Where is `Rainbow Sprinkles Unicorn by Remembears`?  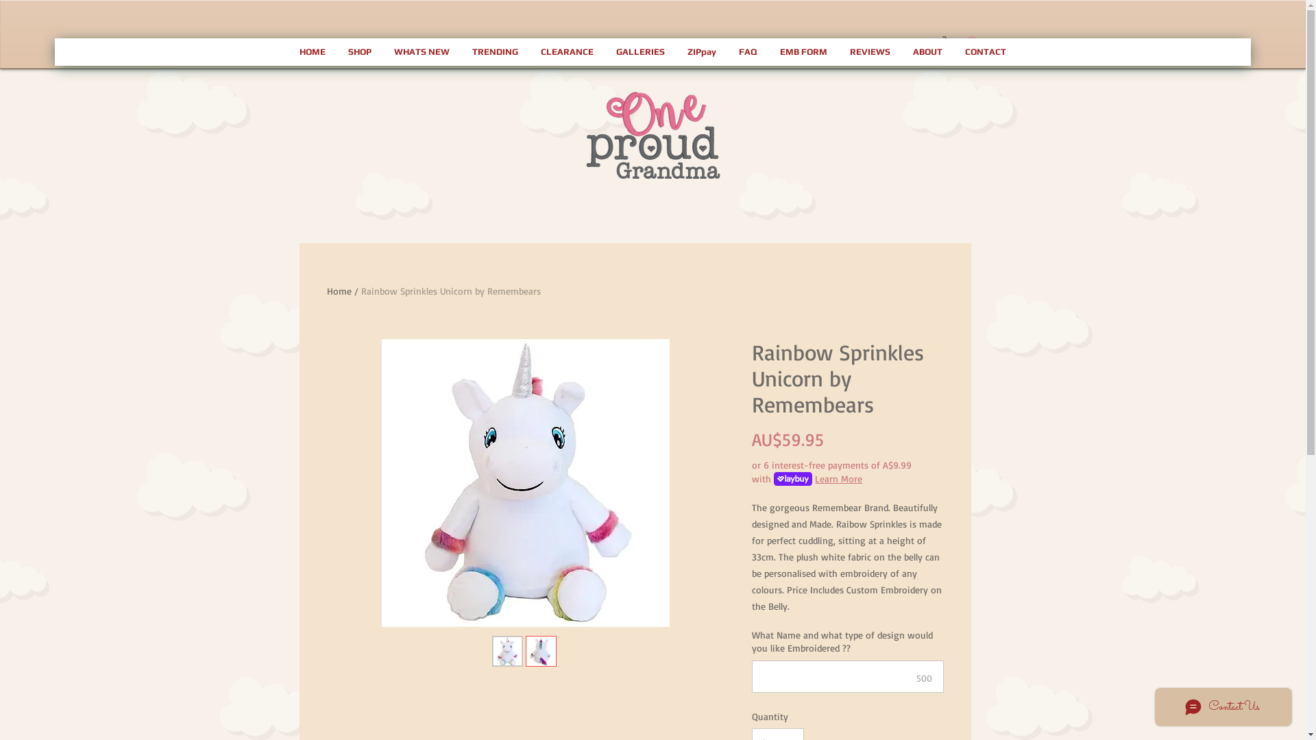
Rainbow Sprinkles Unicorn by Remembears is located at coordinates (450, 291).